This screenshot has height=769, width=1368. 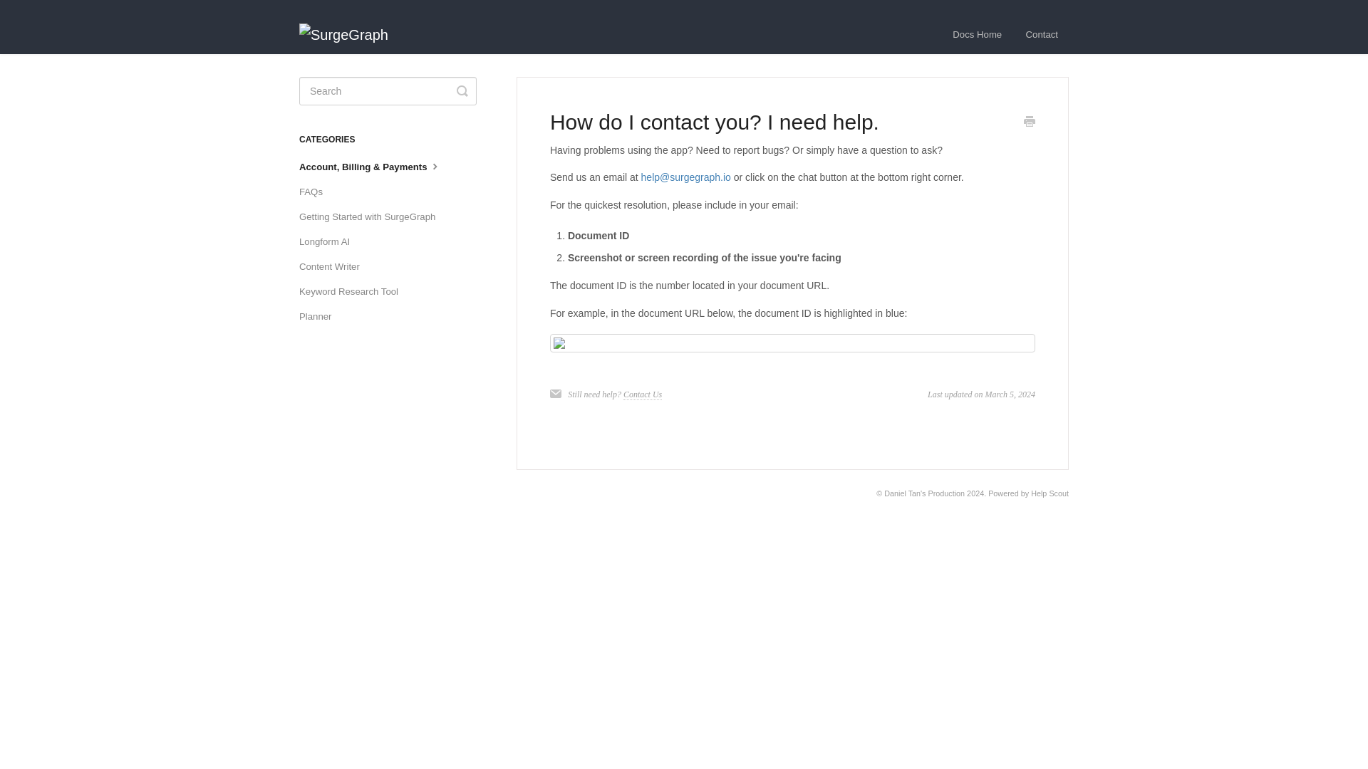 What do you see at coordinates (330, 242) in the screenshot?
I see `Longform AI` at bounding box center [330, 242].